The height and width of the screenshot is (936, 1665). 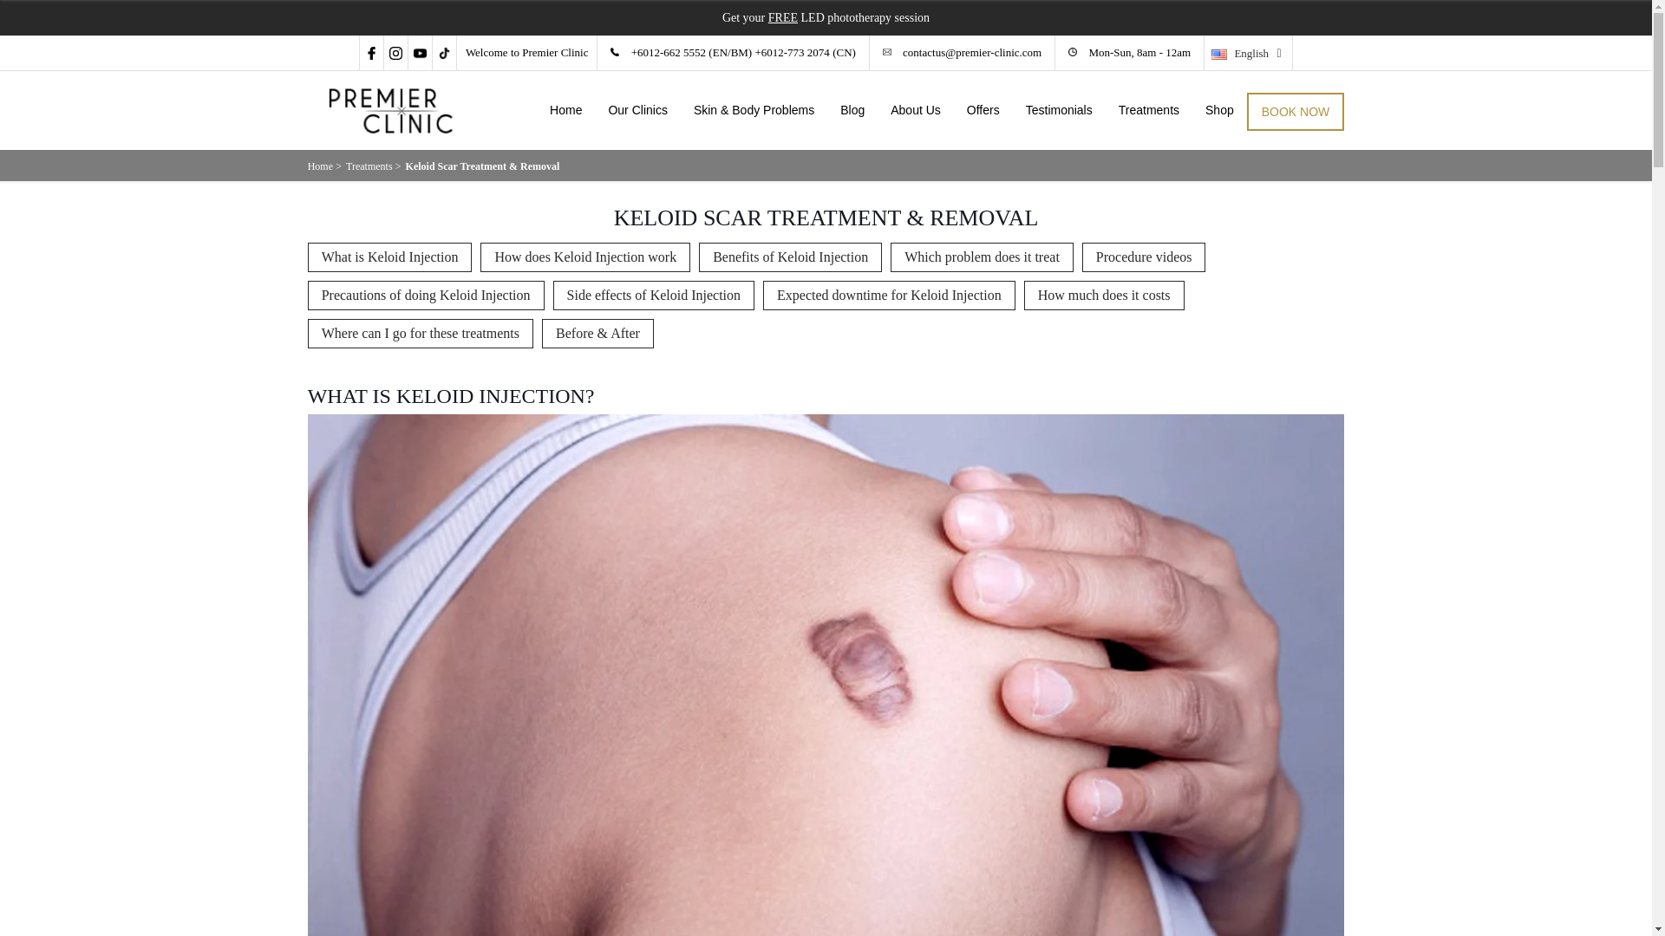 I want to click on Expected downtime for Keloid Injection, so click(x=889, y=295).